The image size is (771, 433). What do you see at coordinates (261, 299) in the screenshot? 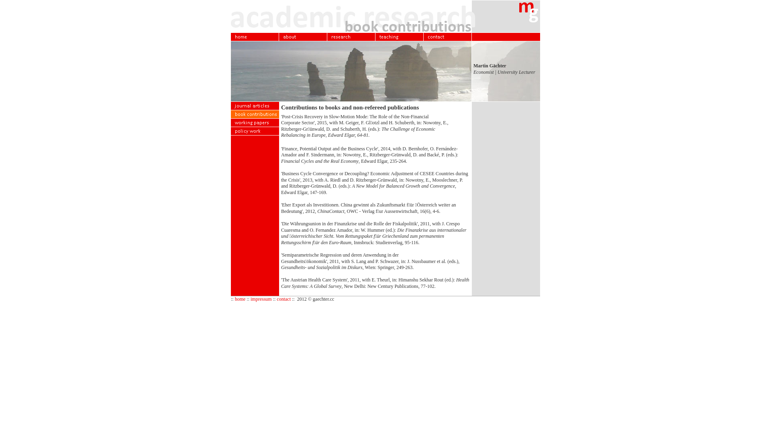
I see `impressum` at bounding box center [261, 299].